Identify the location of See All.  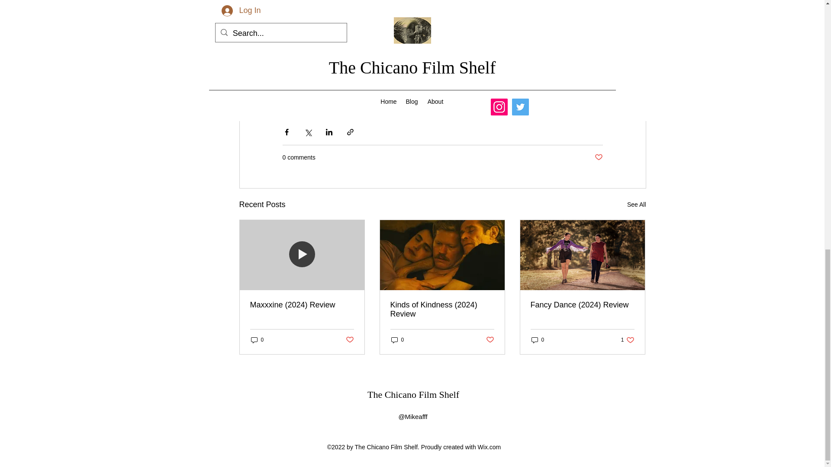
(637, 205).